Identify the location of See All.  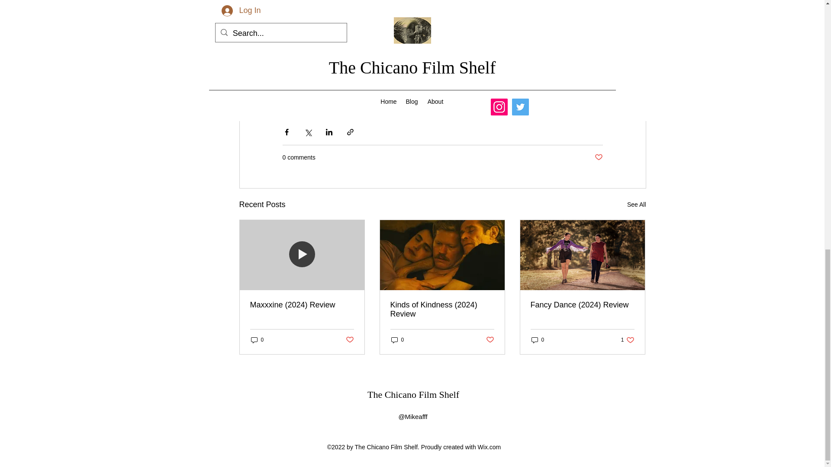
(637, 205).